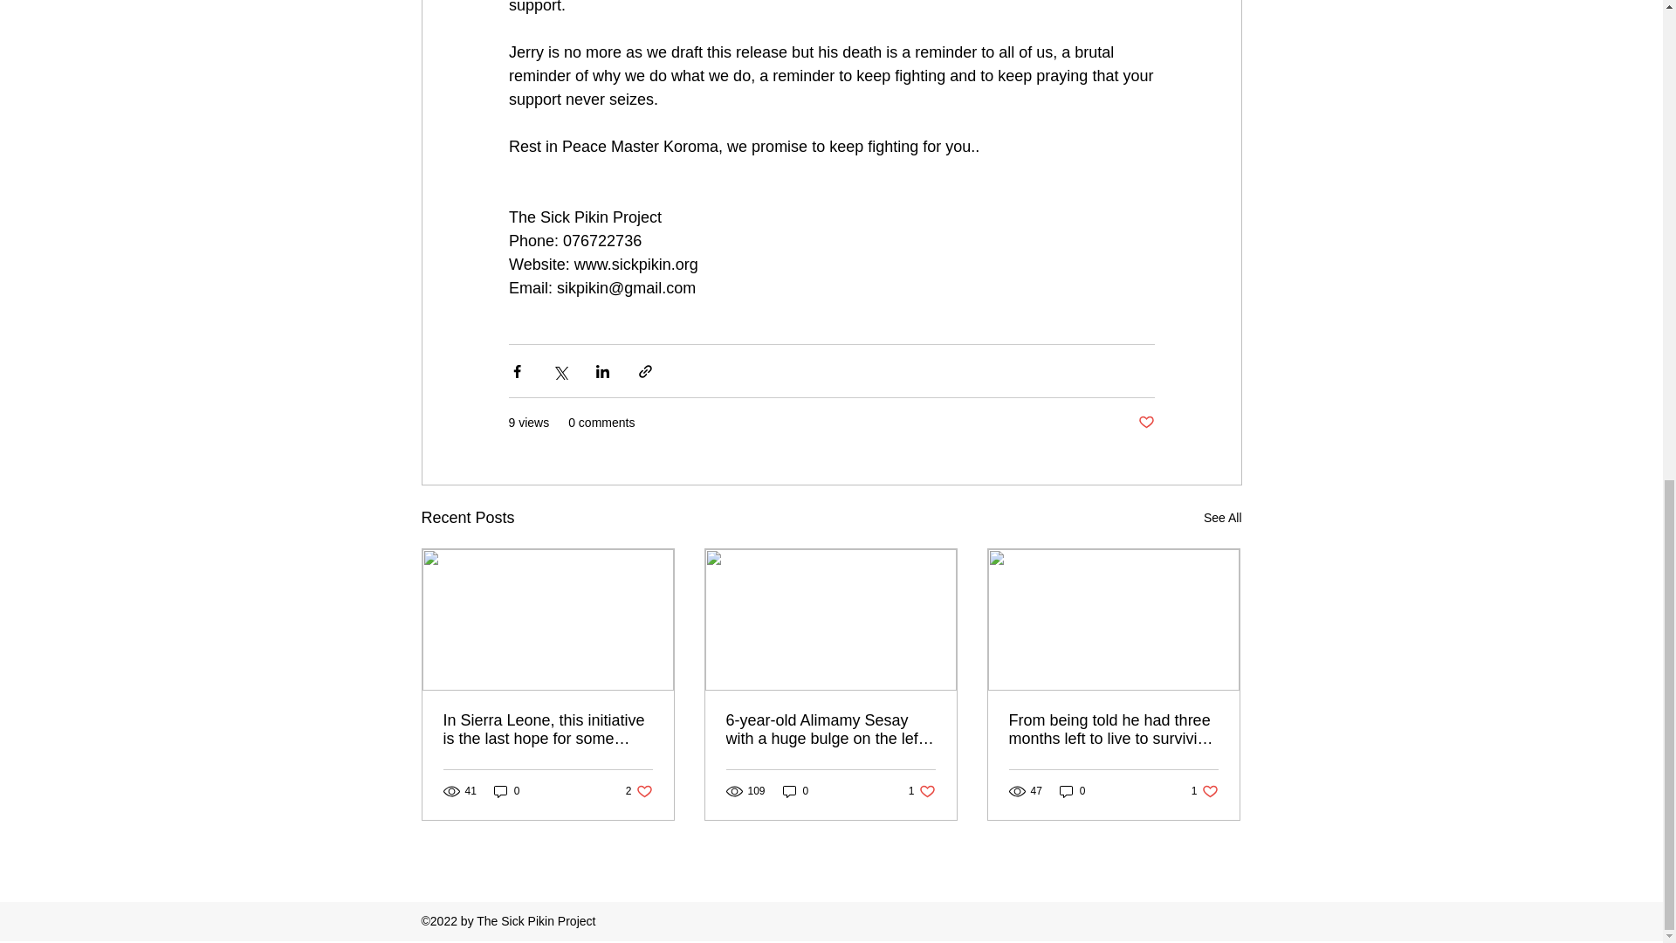 Image resolution: width=1676 pixels, height=943 pixels. Describe the element at coordinates (1205, 791) in the screenshot. I see `0` at that location.